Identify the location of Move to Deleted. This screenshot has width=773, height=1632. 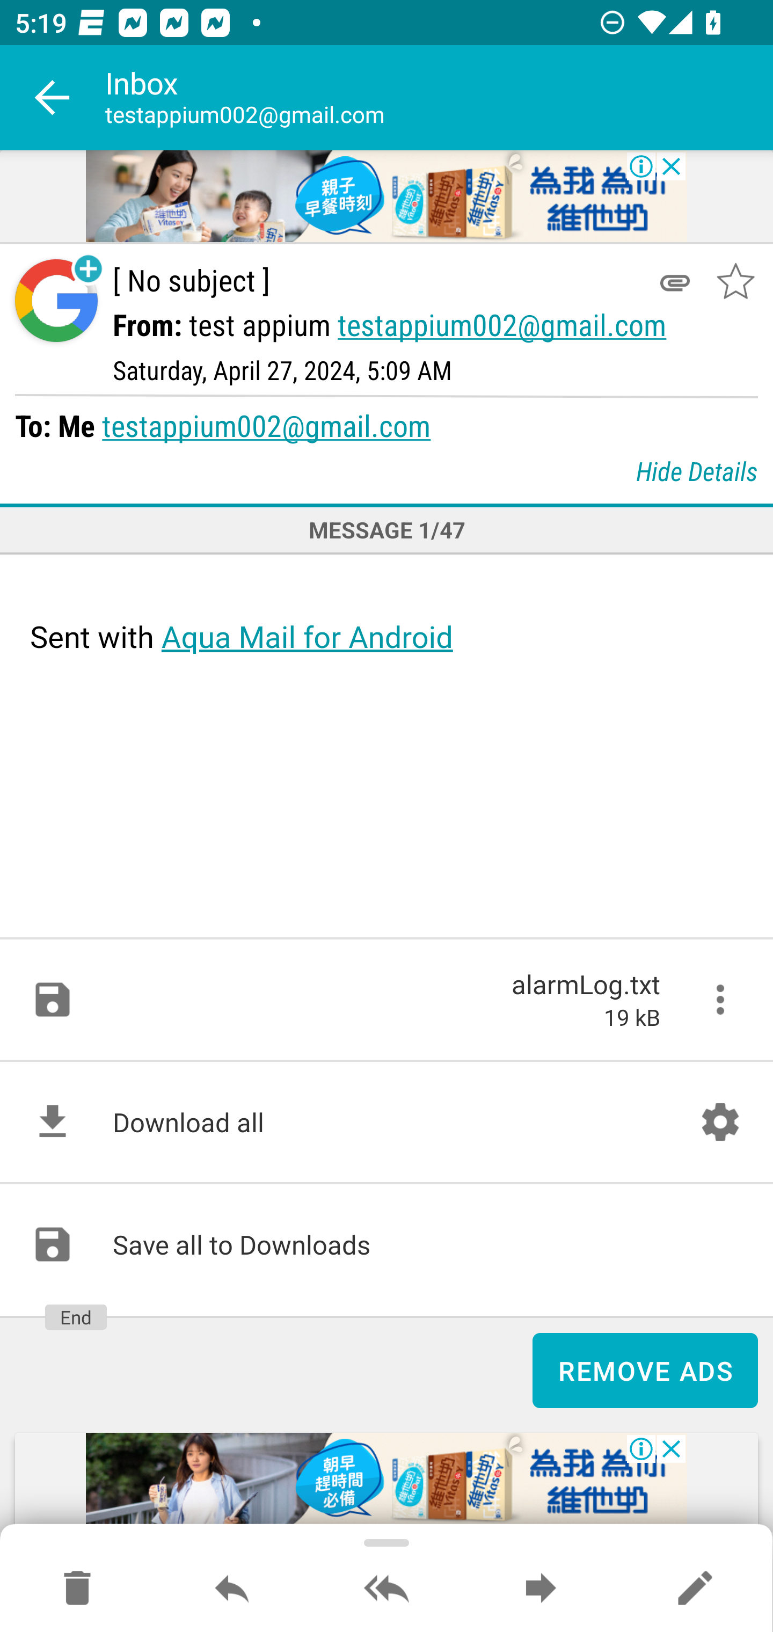
(77, 1589).